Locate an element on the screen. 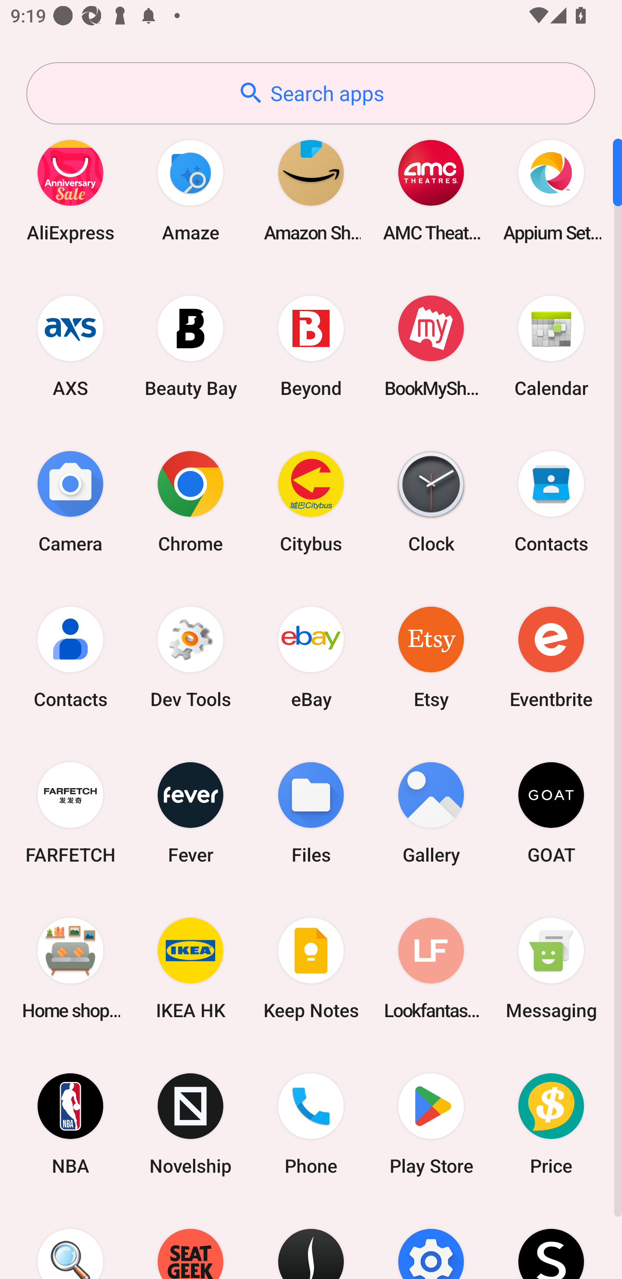  Dev Tools is located at coordinates (190, 657).